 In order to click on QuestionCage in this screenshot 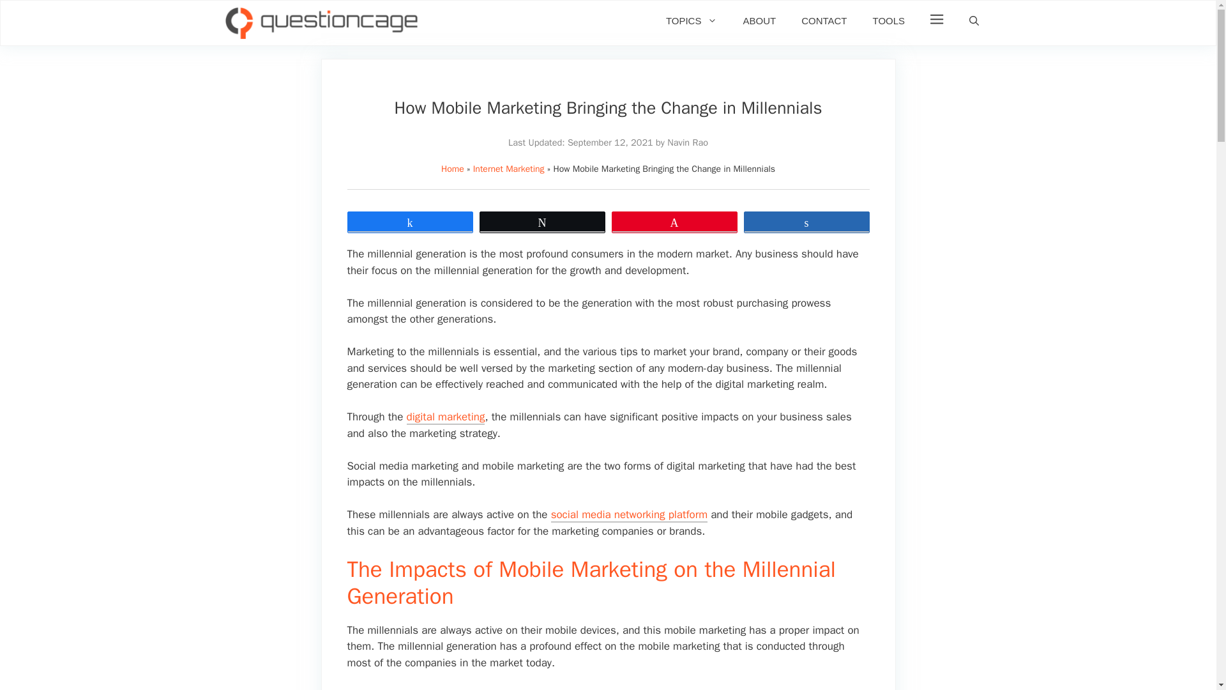, I will do `click(321, 23)`.